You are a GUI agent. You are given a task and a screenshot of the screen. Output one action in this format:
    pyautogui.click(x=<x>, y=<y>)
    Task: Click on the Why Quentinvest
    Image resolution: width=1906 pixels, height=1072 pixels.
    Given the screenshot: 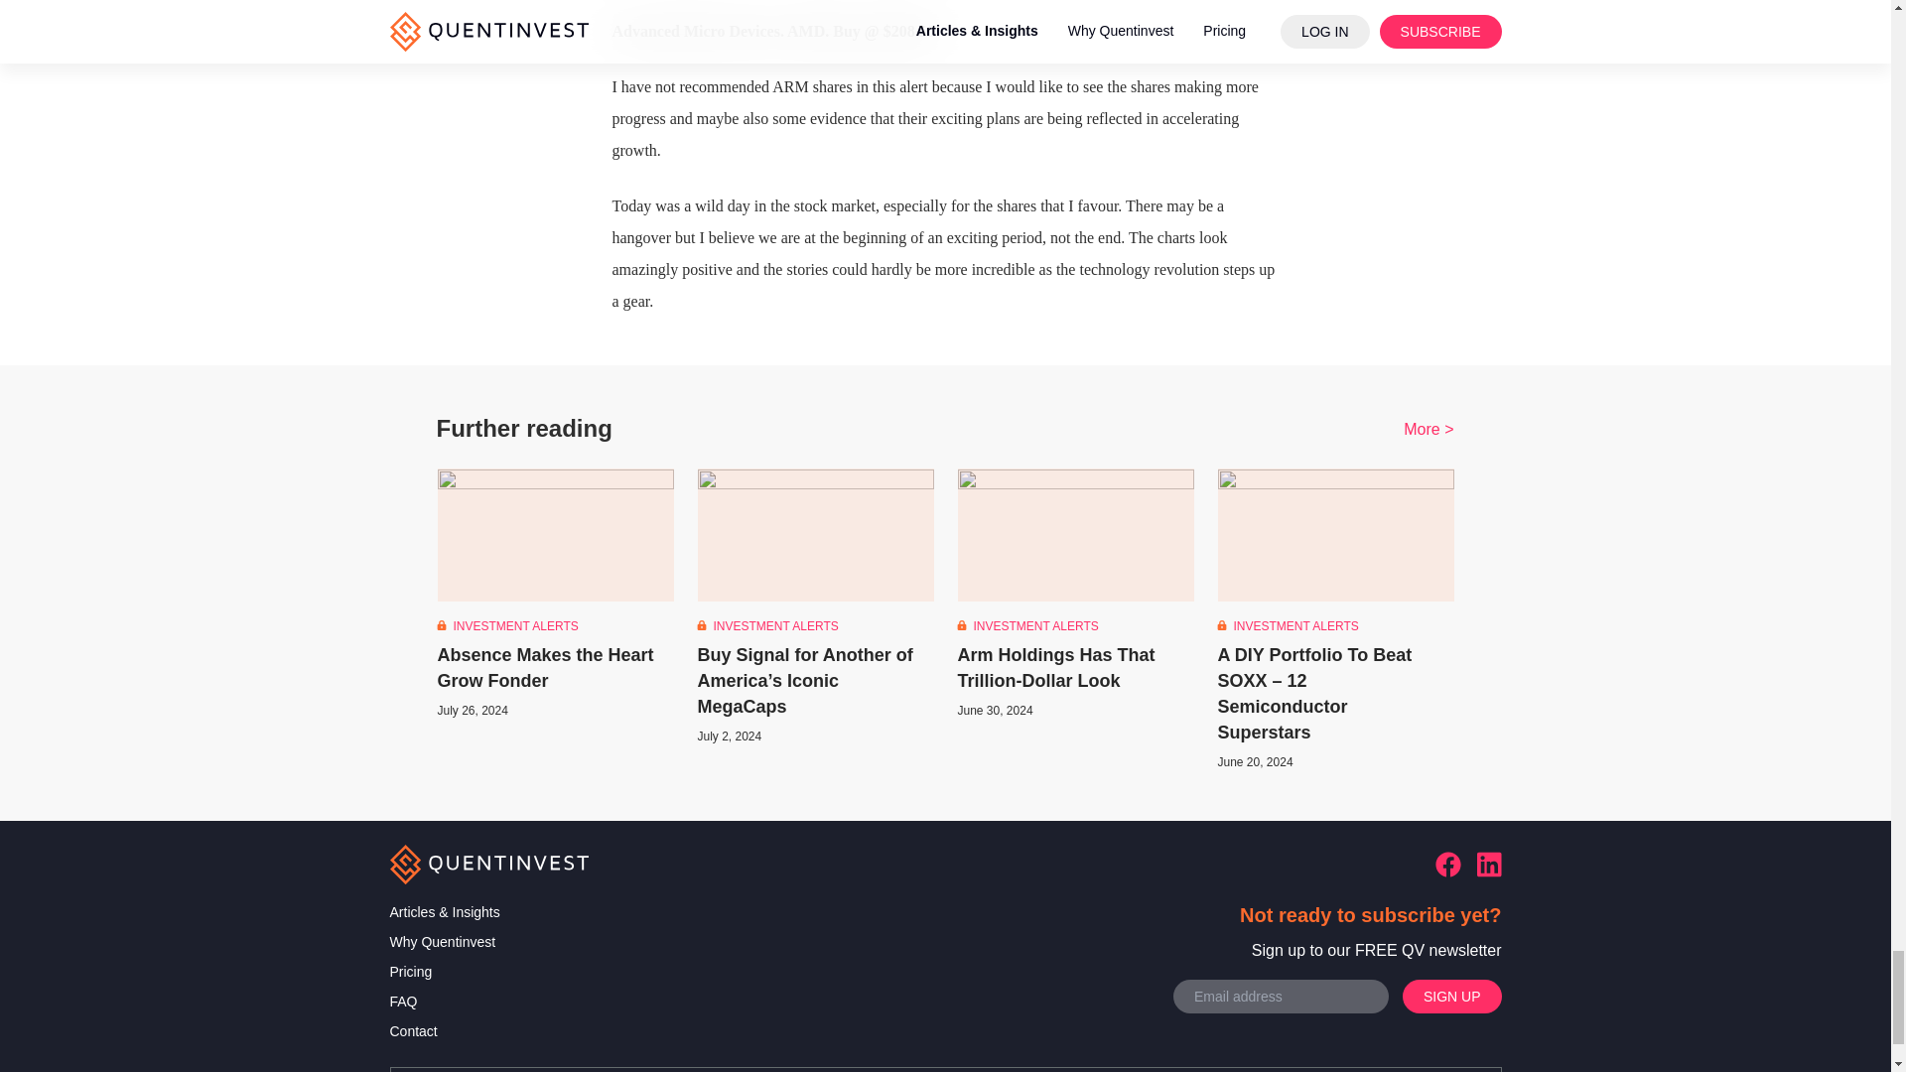 What is the action you would take?
    pyautogui.click(x=444, y=942)
    